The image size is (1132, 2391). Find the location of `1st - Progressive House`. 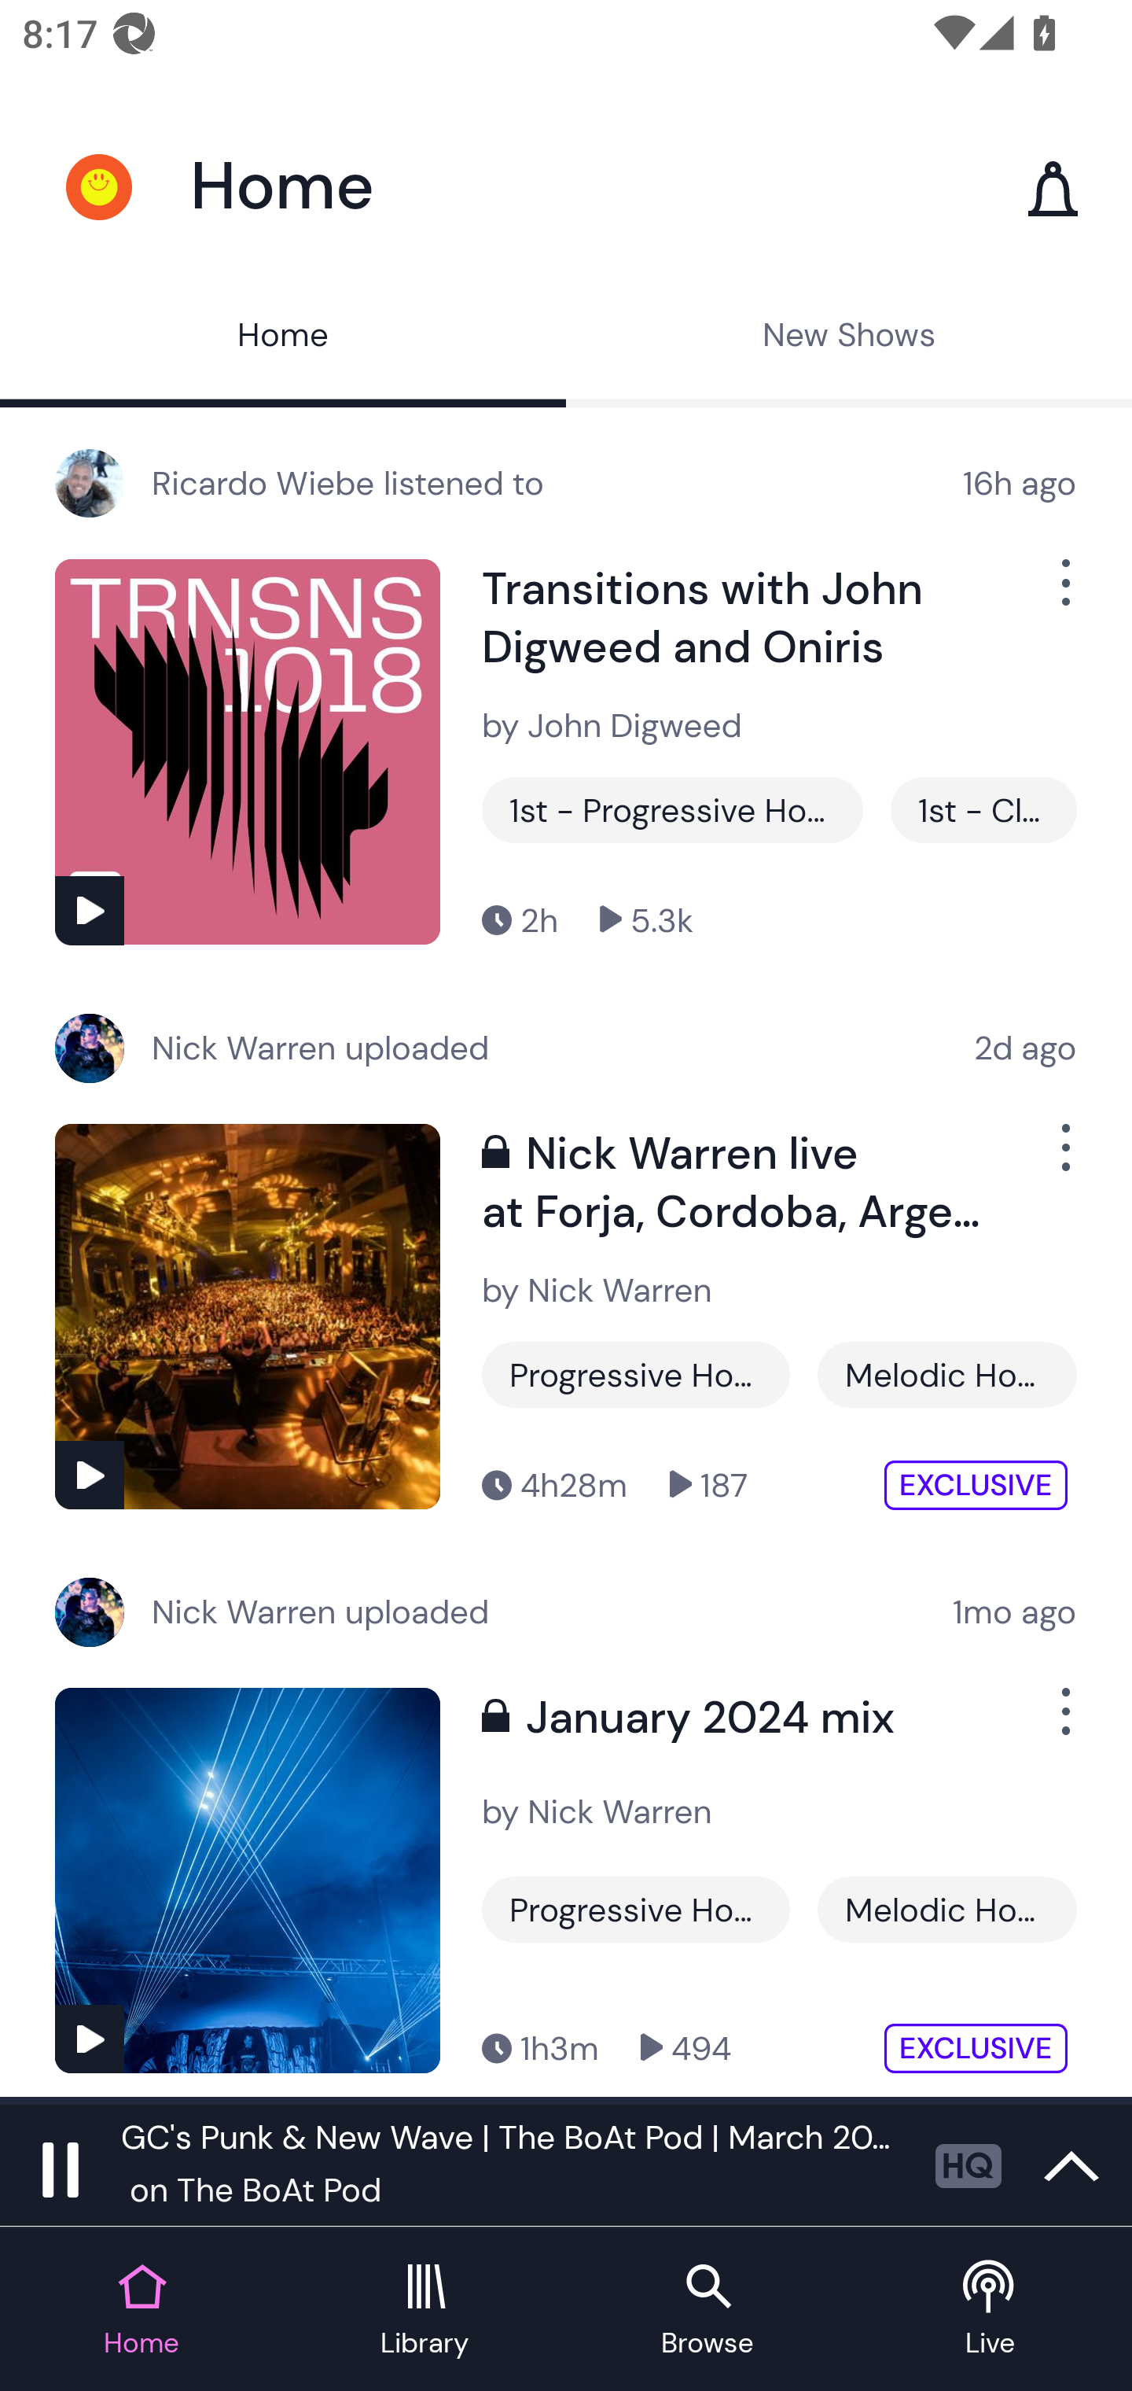

1st - Progressive House is located at coordinates (672, 810).